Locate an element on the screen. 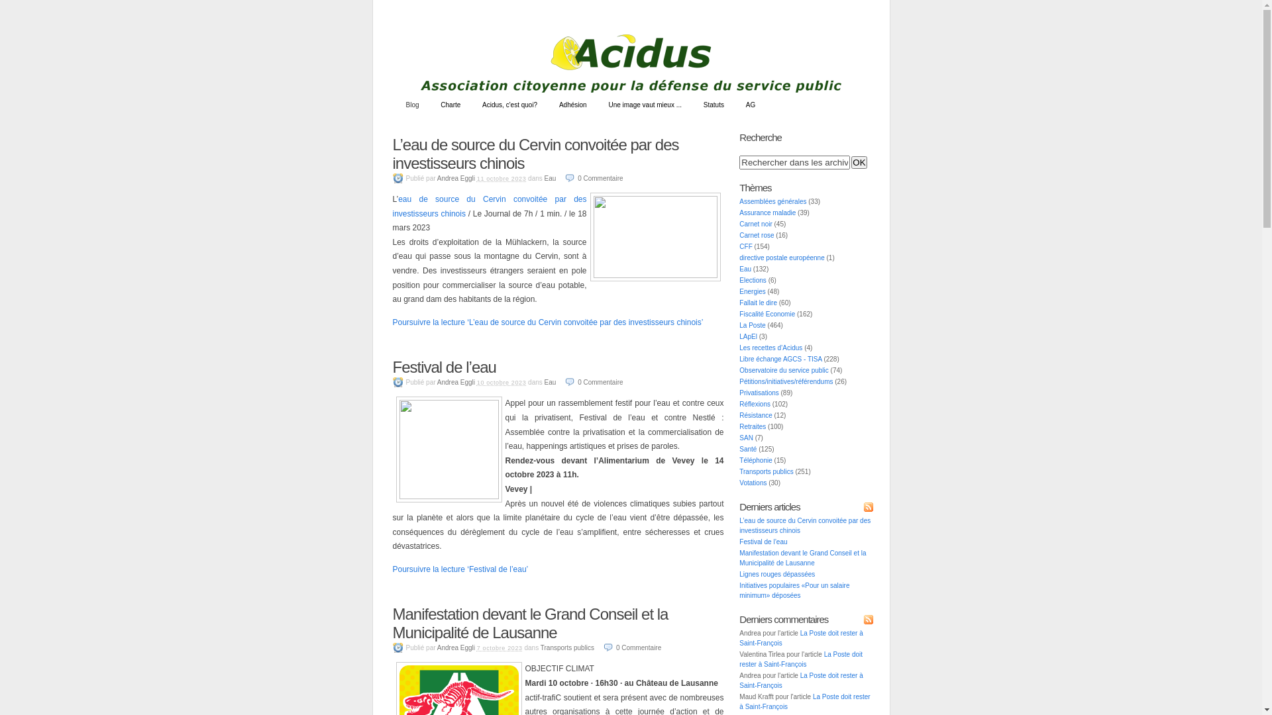  Fallait le dire is located at coordinates (758, 303).